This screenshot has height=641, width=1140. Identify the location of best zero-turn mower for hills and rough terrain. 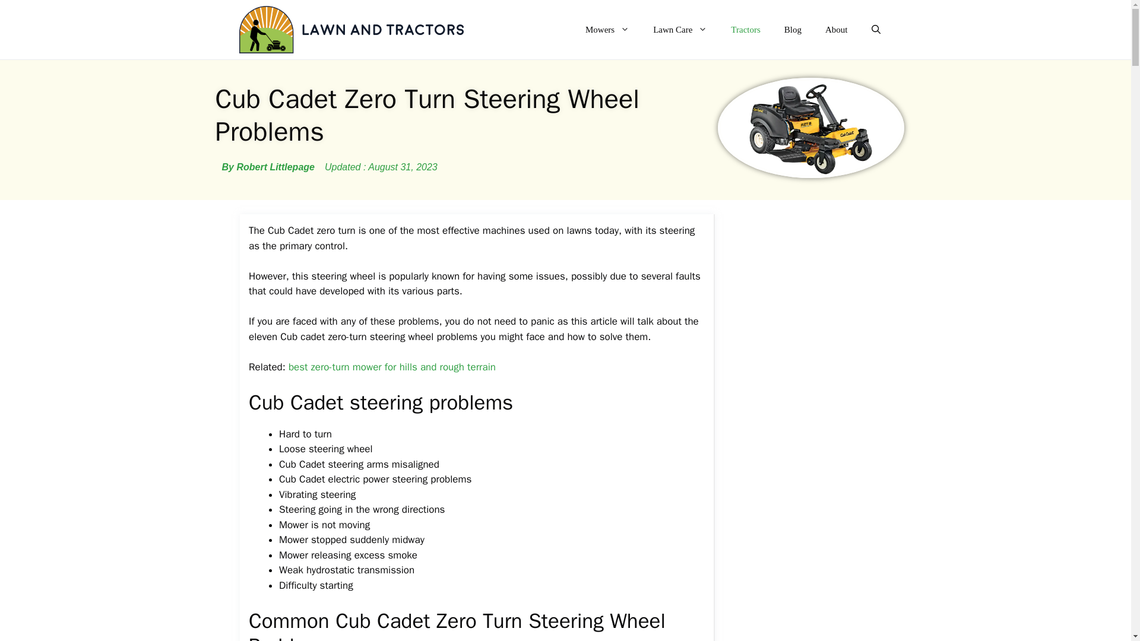
(392, 367).